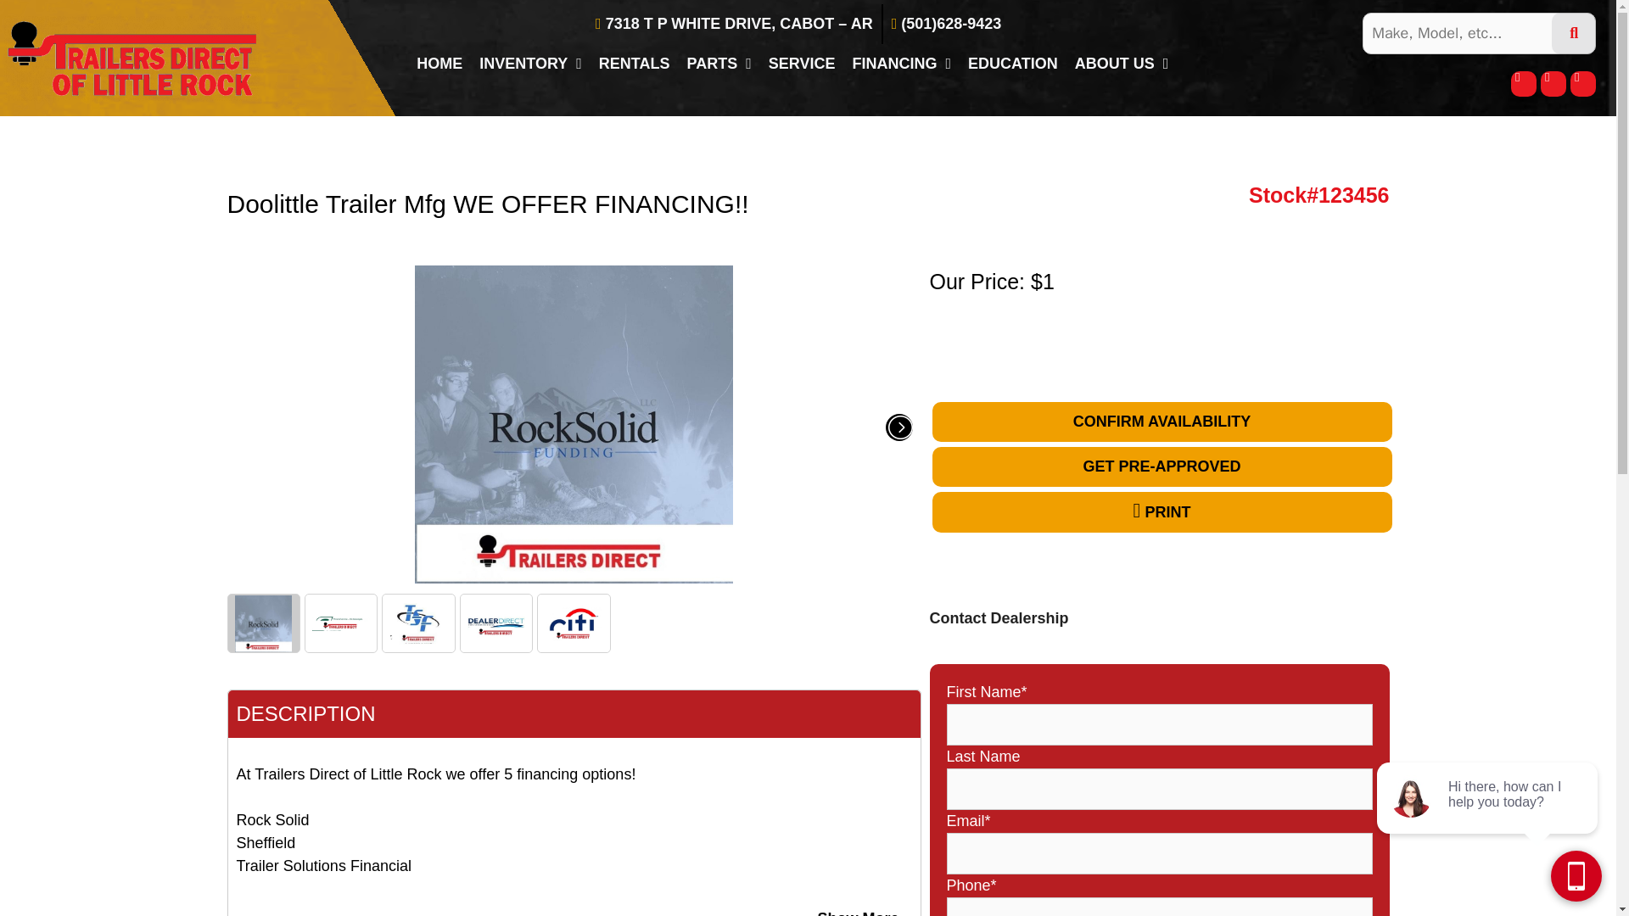 The image size is (1629, 916). What do you see at coordinates (635, 63) in the screenshot?
I see `RENTALS` at bounding box center [635, 63].